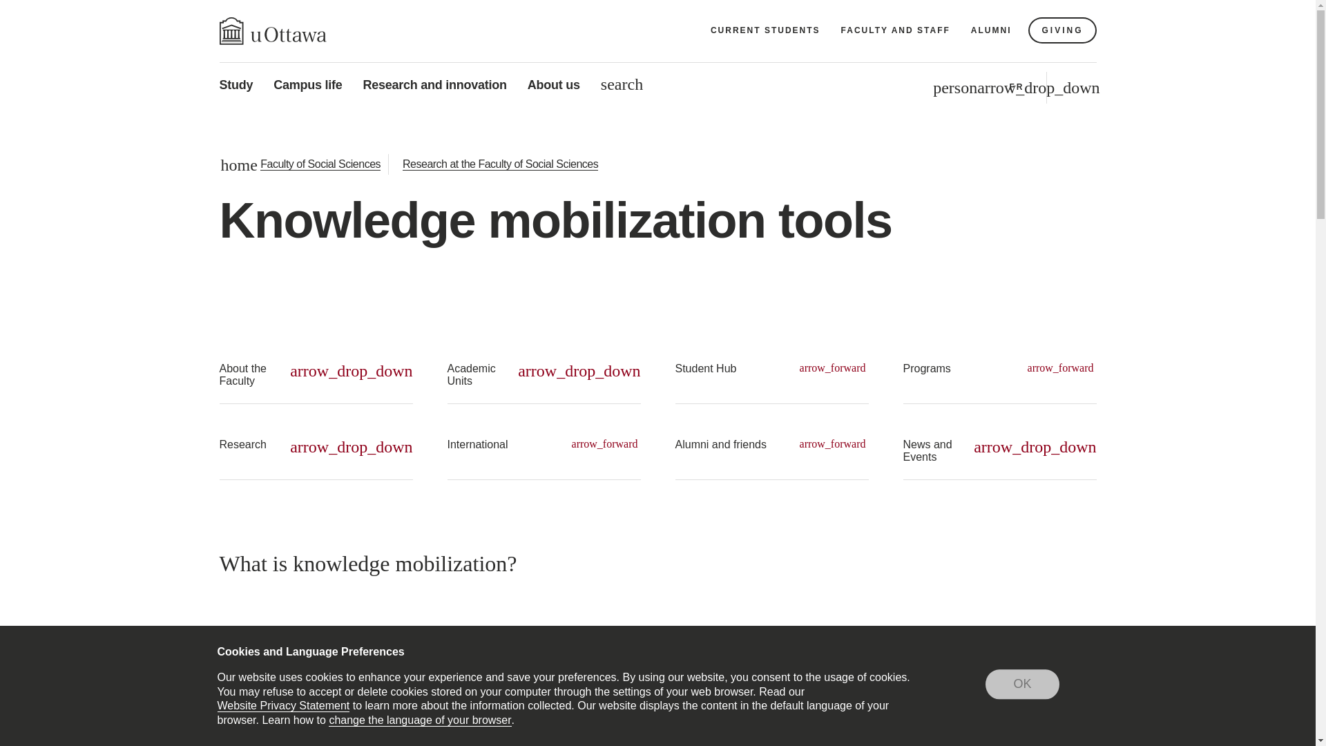 This screenshot has width=1326, height=746. What do you see at coordinates (992, 30) in the screenshot?
I see `ALUMNI` at bounding box center [992, 30].